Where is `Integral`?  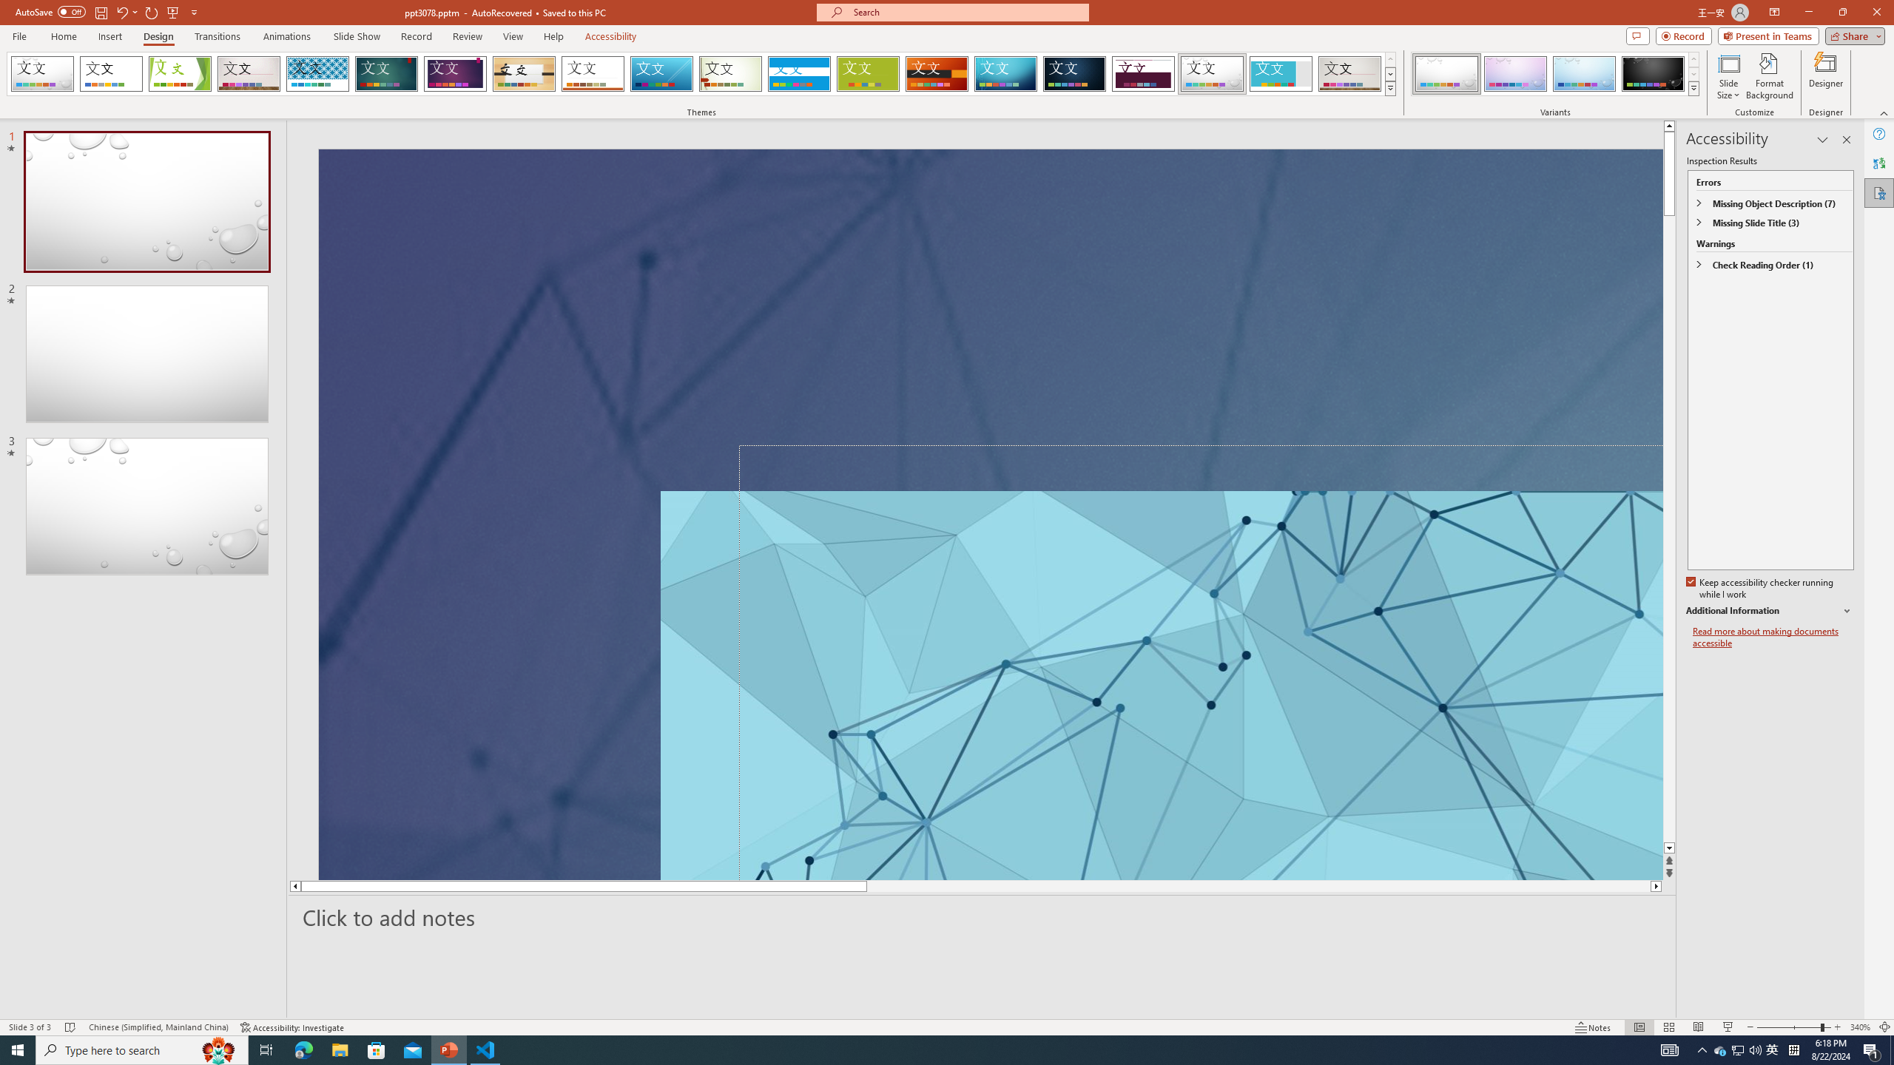 Integral is located at coordinates (318, 74).